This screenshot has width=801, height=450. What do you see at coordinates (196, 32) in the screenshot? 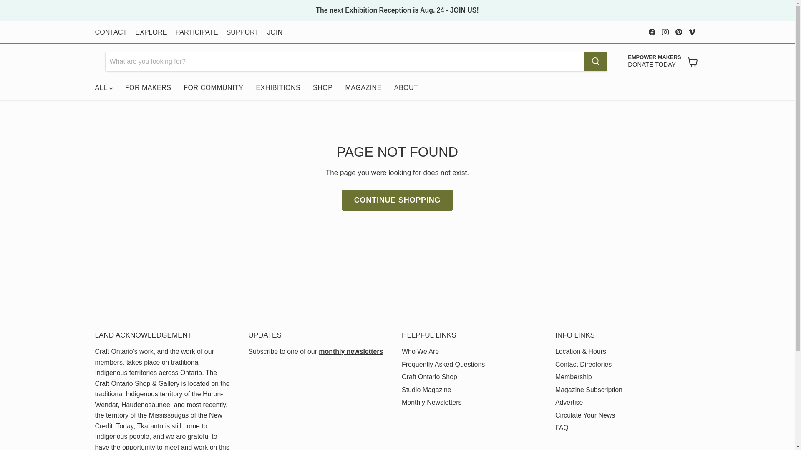
I see `View cart` at bounding box center [196, 32].